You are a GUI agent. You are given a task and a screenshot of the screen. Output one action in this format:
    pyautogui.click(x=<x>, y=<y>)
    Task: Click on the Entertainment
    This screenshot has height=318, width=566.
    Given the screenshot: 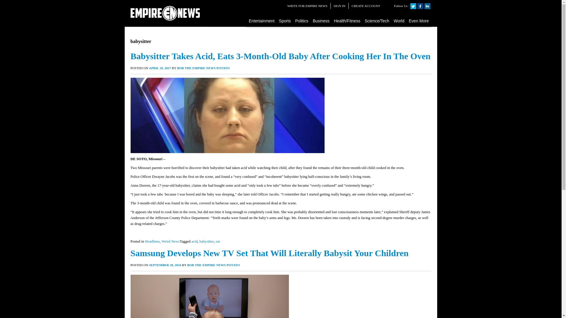 What is the action you would take?
    pyautogui.click(x=262, y=21)
    